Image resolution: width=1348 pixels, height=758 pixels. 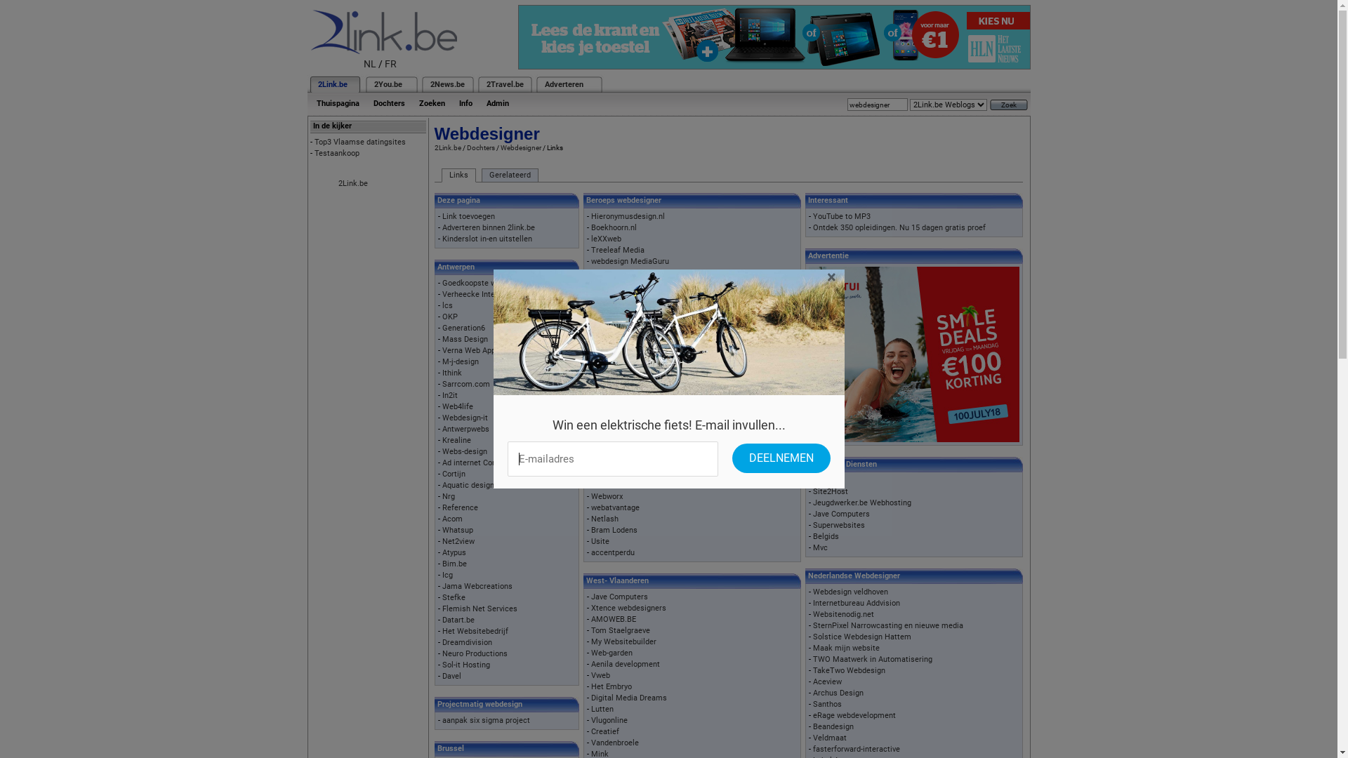 What do you see at coordinates (465, 418) in the screenshot?
I see `Webdesign-it` at bounding box center [465, 418].